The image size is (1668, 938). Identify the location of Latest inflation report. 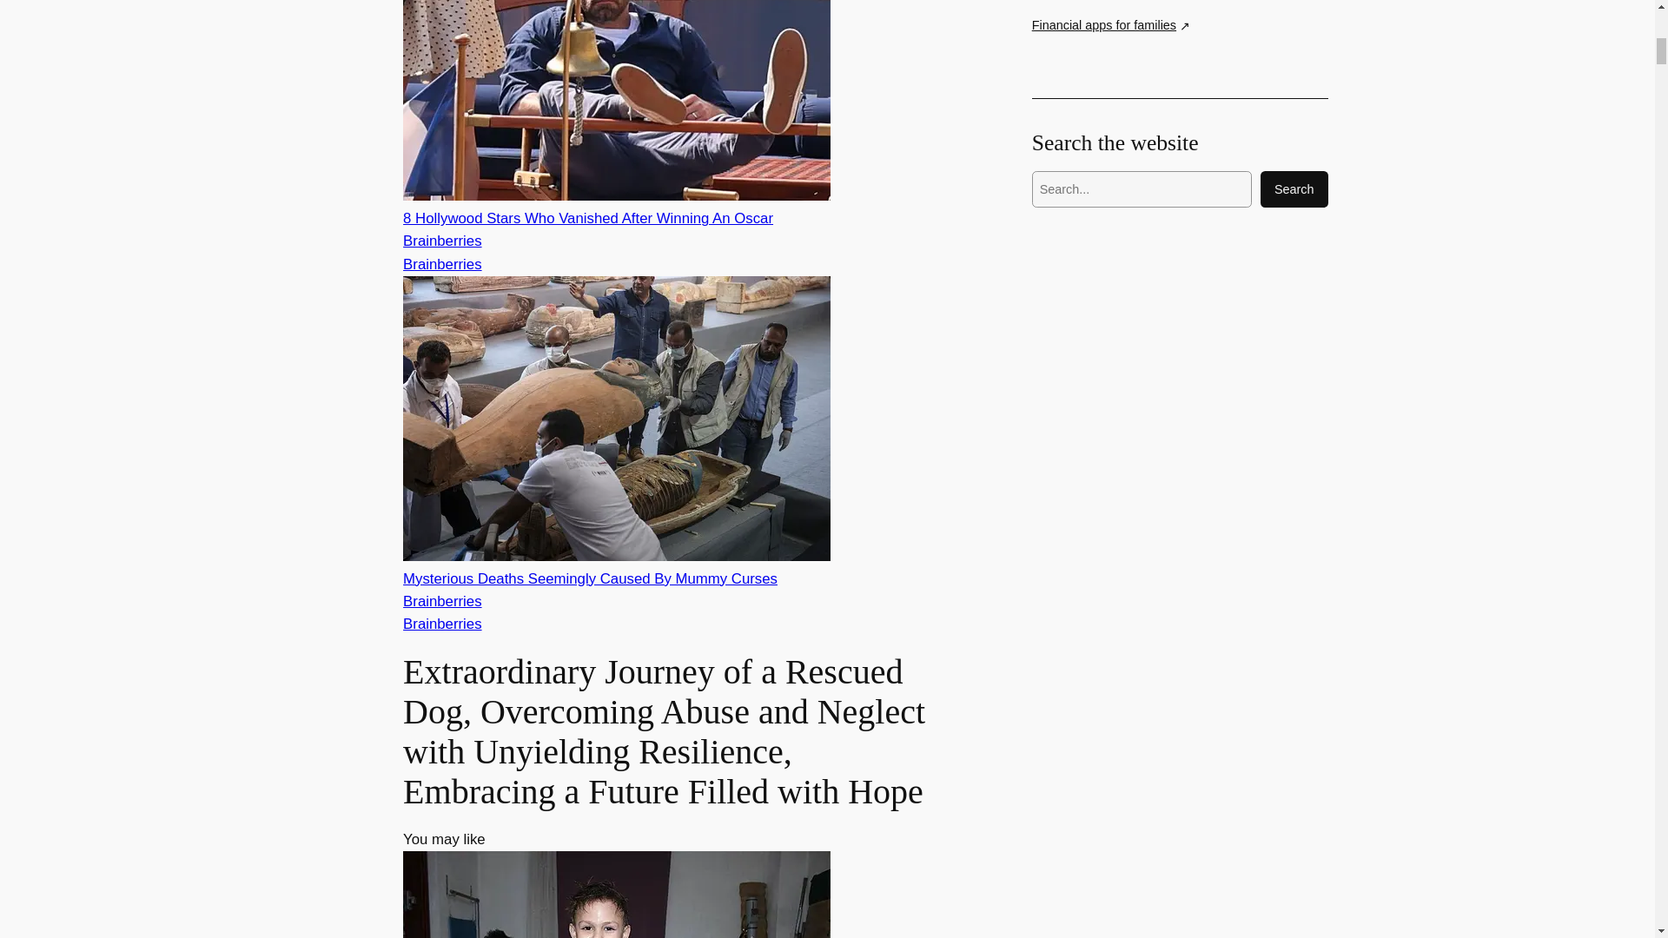
(1097, 1).